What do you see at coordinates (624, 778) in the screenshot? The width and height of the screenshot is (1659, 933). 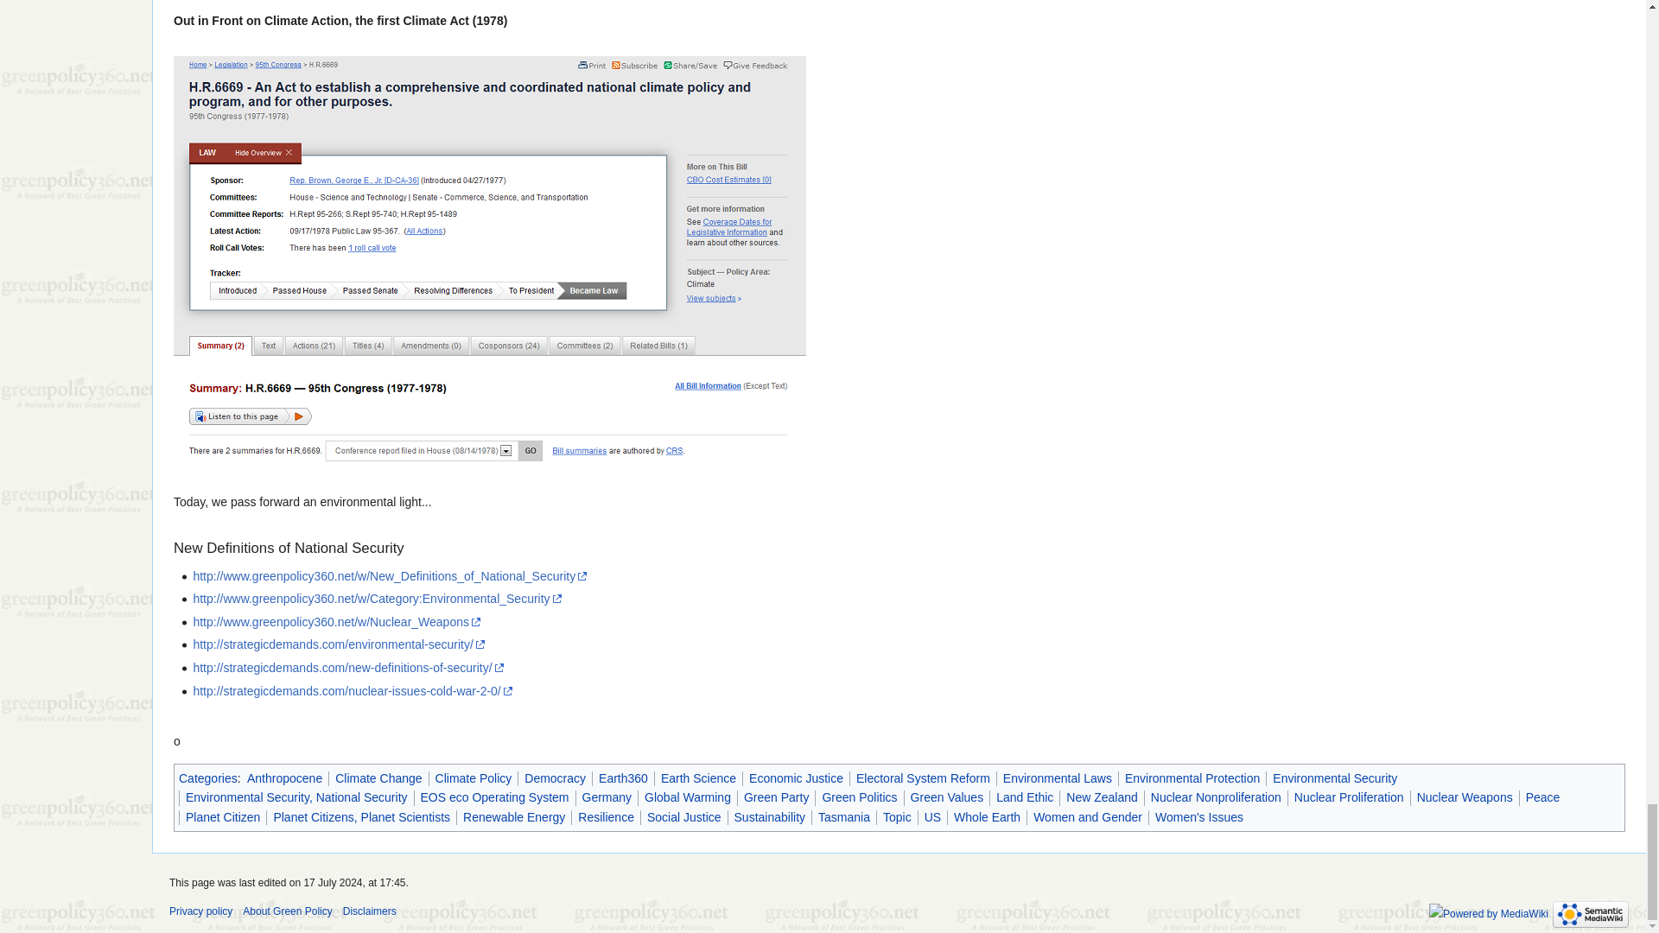 I see `Category:Earth360` at bounding box center [624, 778].